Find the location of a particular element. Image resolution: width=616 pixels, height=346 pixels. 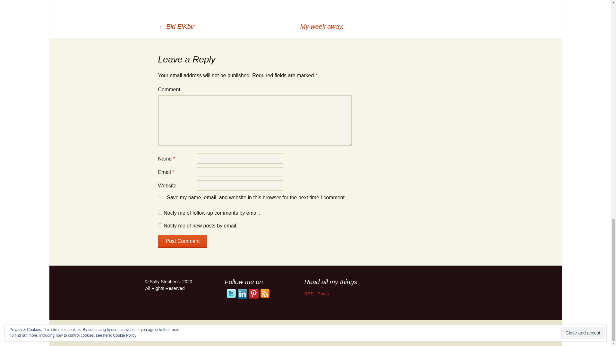

Subscribe to Posts is located at coordinates (316, 293).